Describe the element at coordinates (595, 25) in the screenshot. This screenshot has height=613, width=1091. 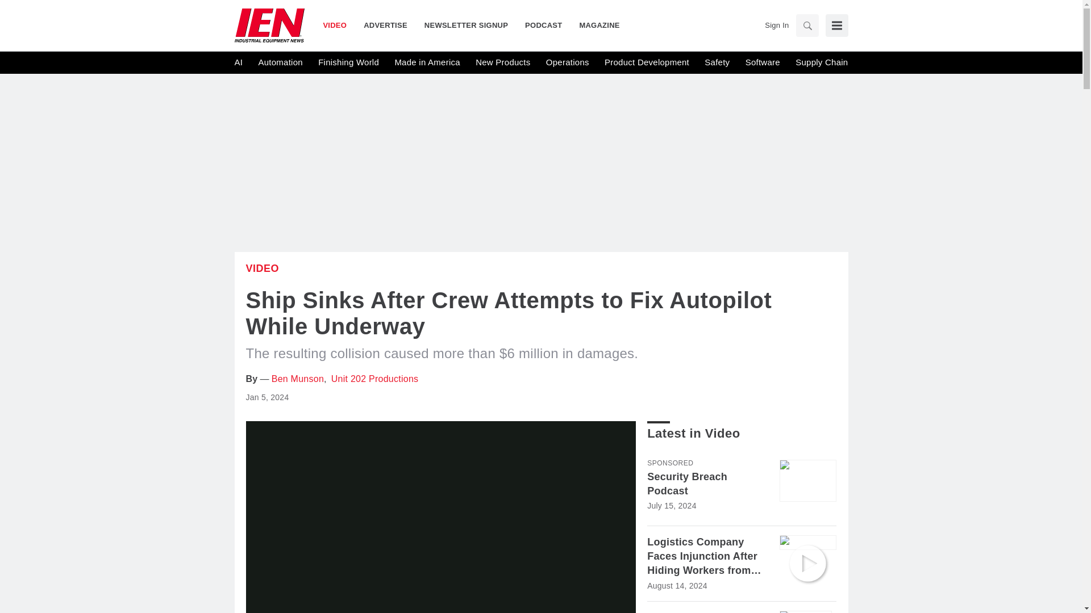
I see `MAGAZINE` at that location.